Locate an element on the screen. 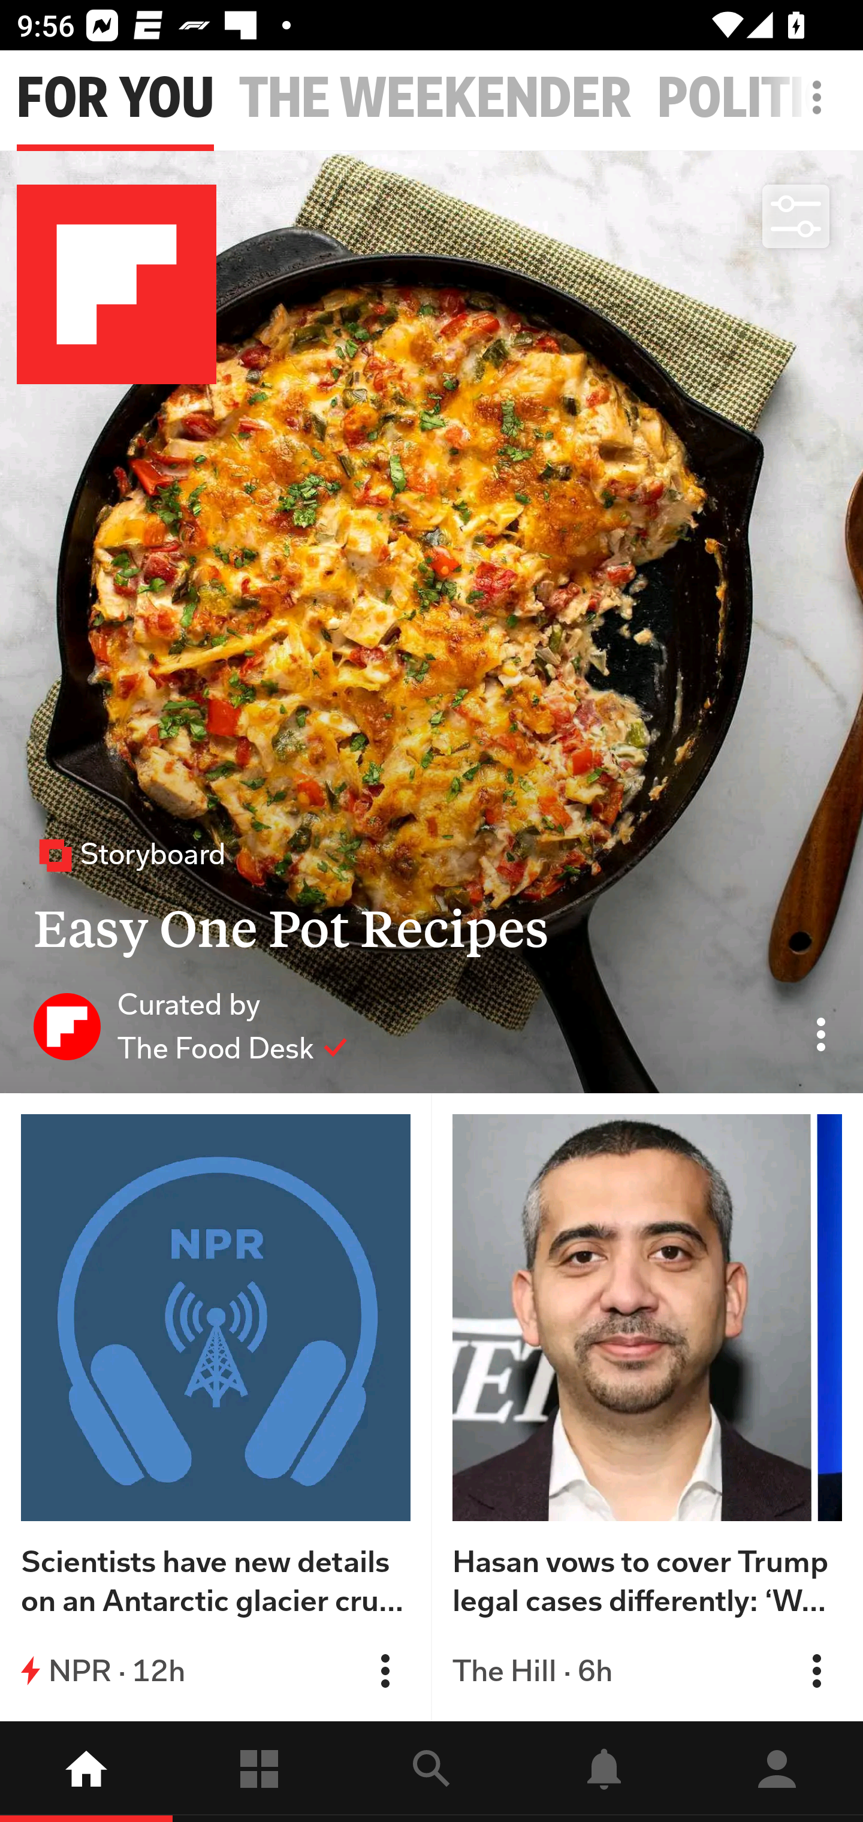  Curated by The Food Desk is located at coordinates (191, 1025).